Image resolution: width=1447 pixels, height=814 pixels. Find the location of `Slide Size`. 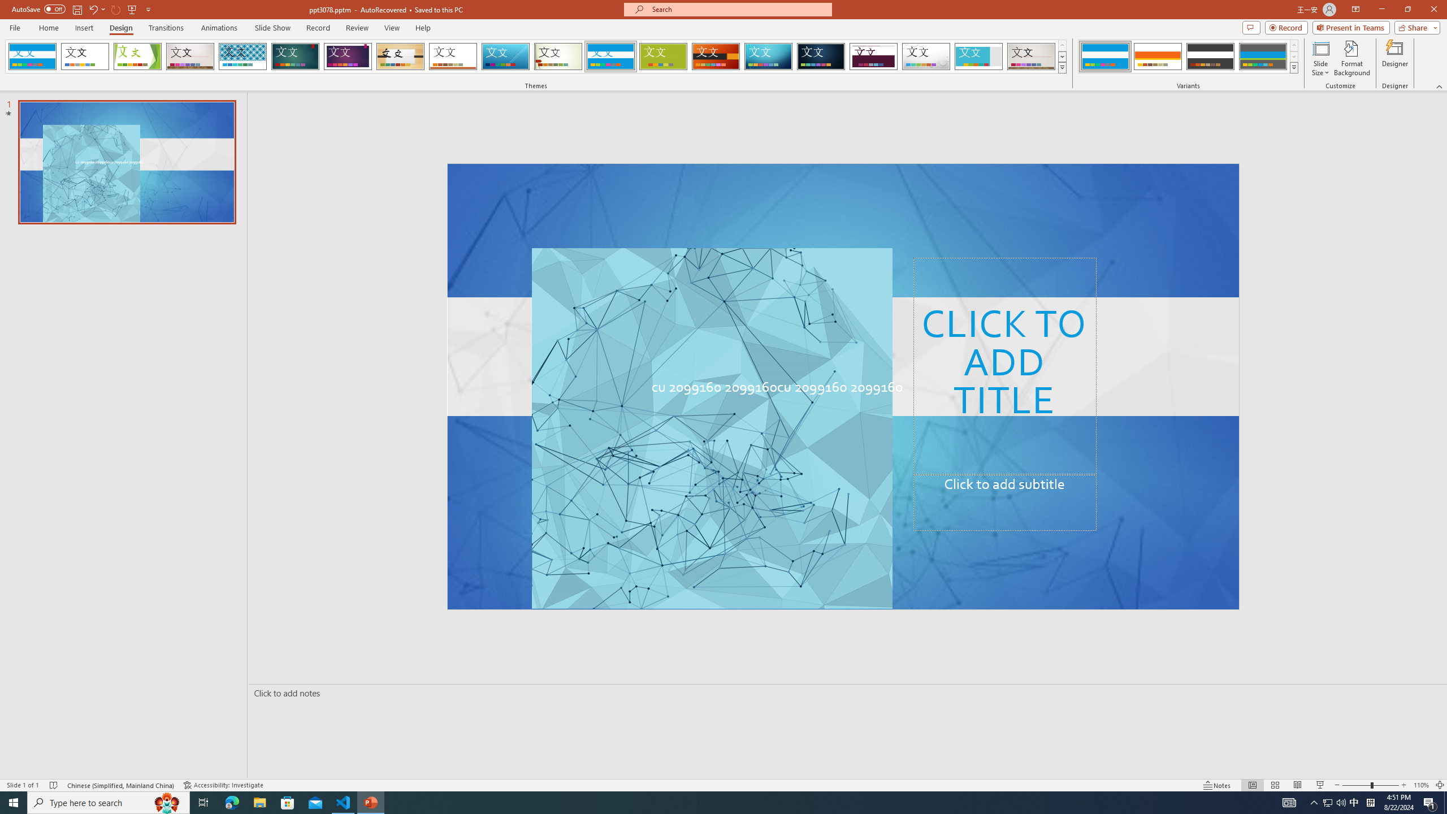

Slide Size is located at coordinates (1320, 58).